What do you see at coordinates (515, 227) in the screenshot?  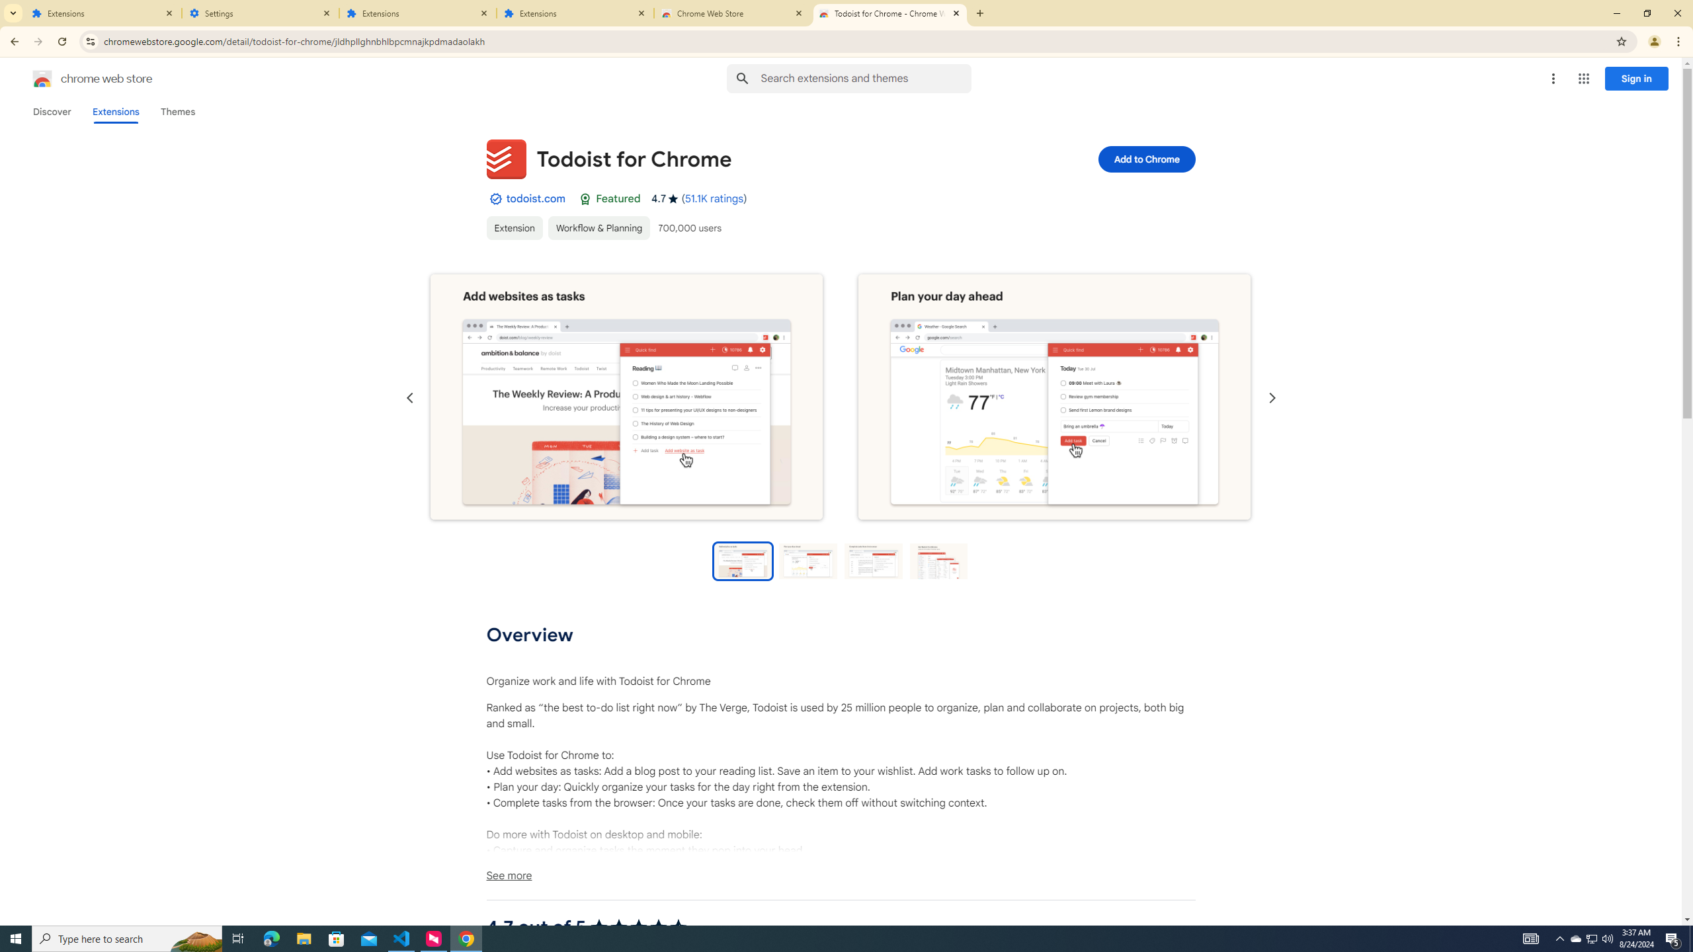 I see `Extension` at bounding box center [515, 227].